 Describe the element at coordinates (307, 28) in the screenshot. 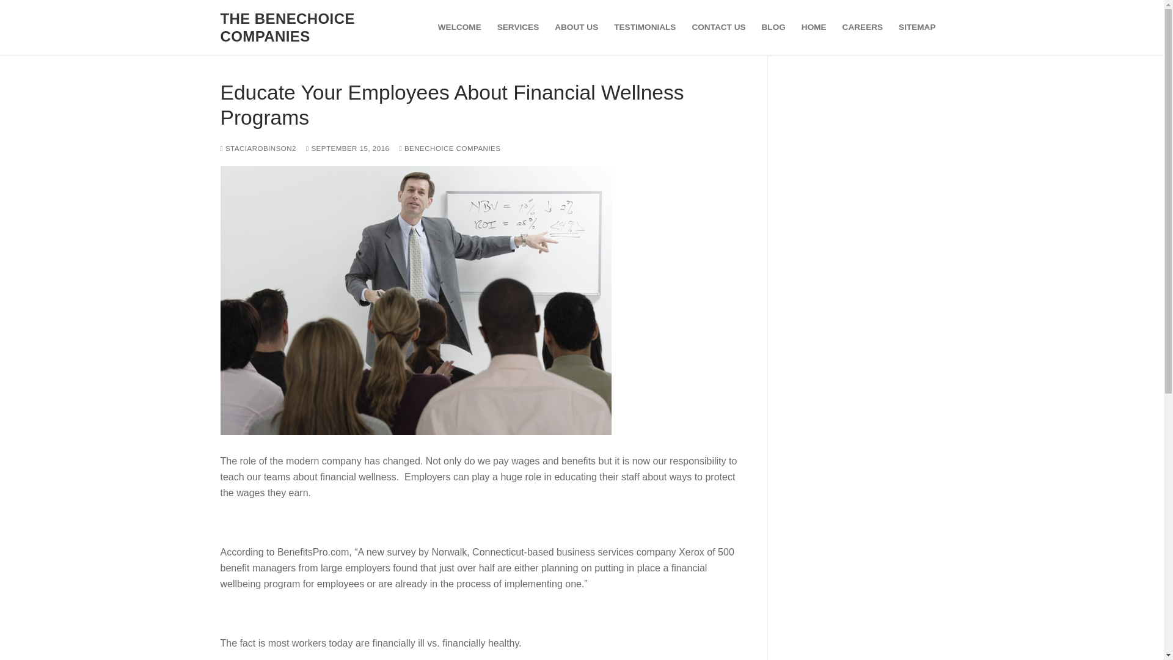

I see `THE BENECHOICE COMPANIES` at that location.